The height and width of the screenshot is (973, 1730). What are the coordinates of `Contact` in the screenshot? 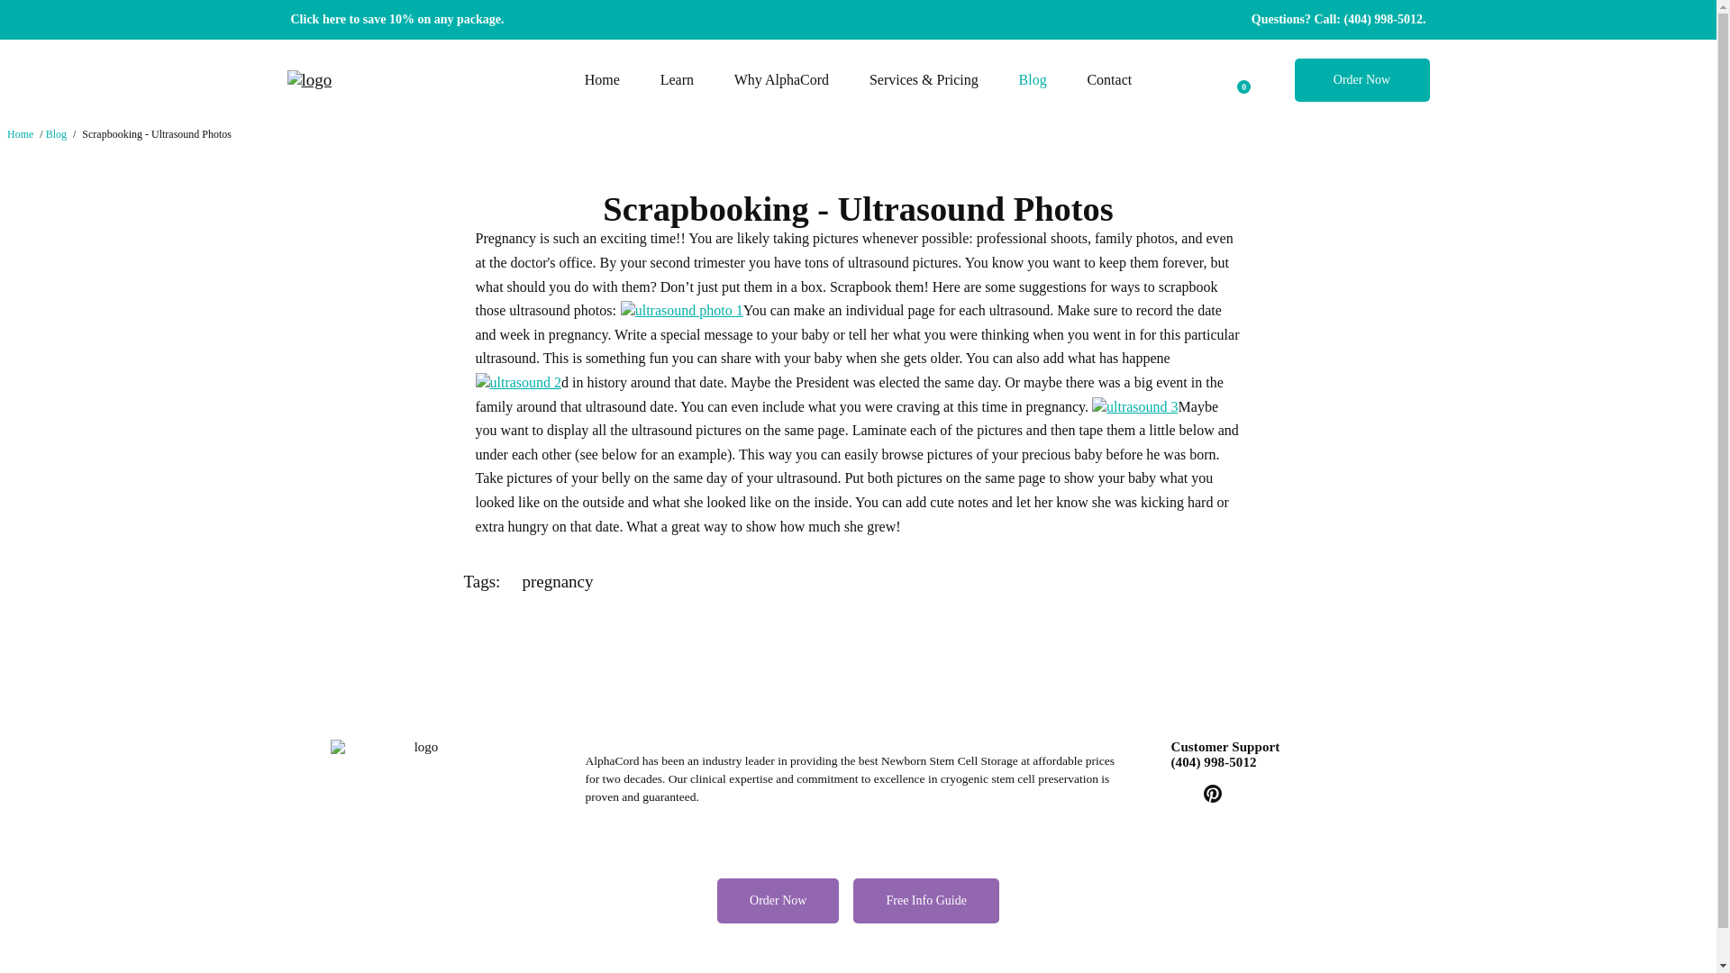 It's located at (1109, 79).